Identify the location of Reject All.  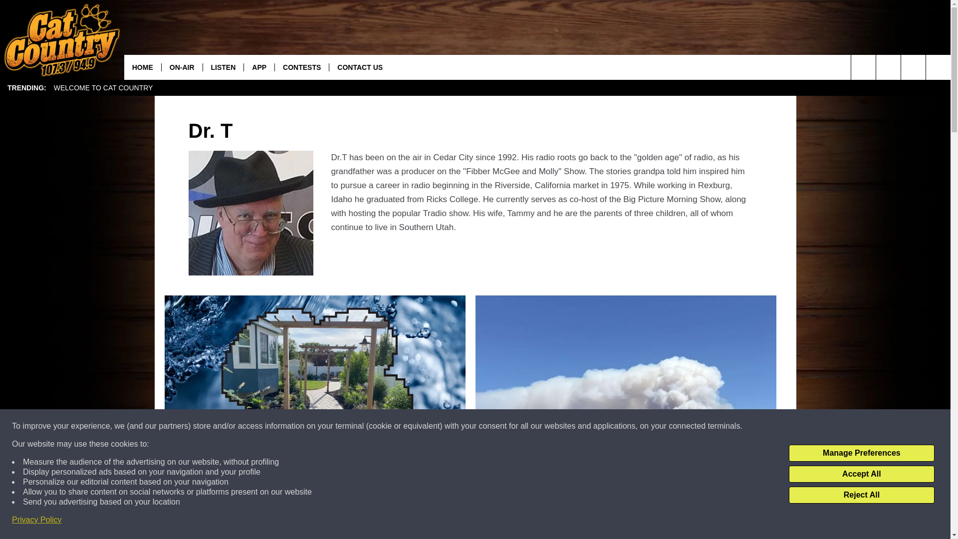
(861, 495).